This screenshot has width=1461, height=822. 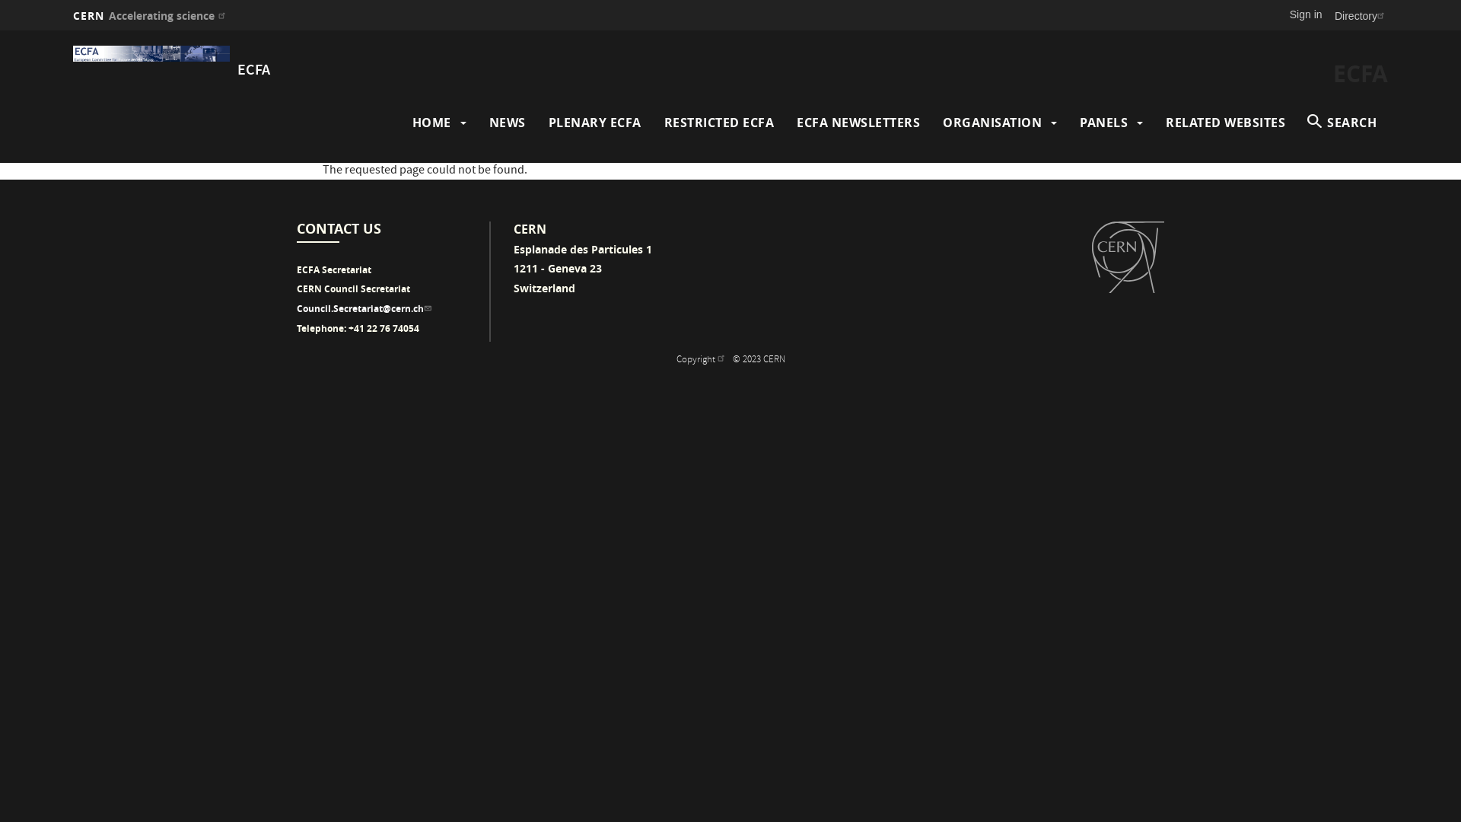 I want to click on CERN Accelerating science (link is external), so click(x=151, y=15).